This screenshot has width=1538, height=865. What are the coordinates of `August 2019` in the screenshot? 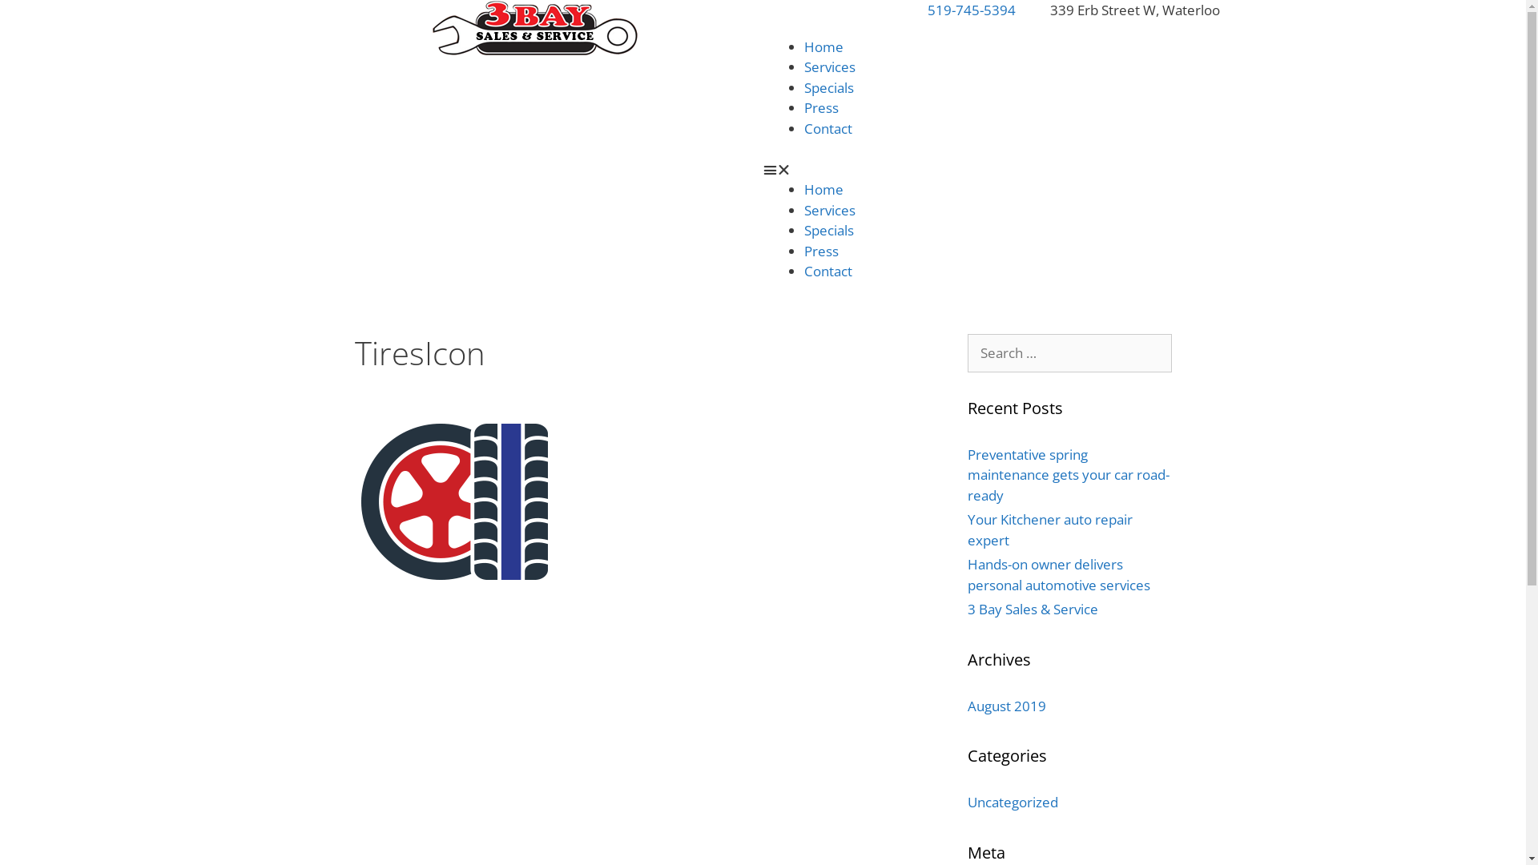 It's located at (1007, 706).